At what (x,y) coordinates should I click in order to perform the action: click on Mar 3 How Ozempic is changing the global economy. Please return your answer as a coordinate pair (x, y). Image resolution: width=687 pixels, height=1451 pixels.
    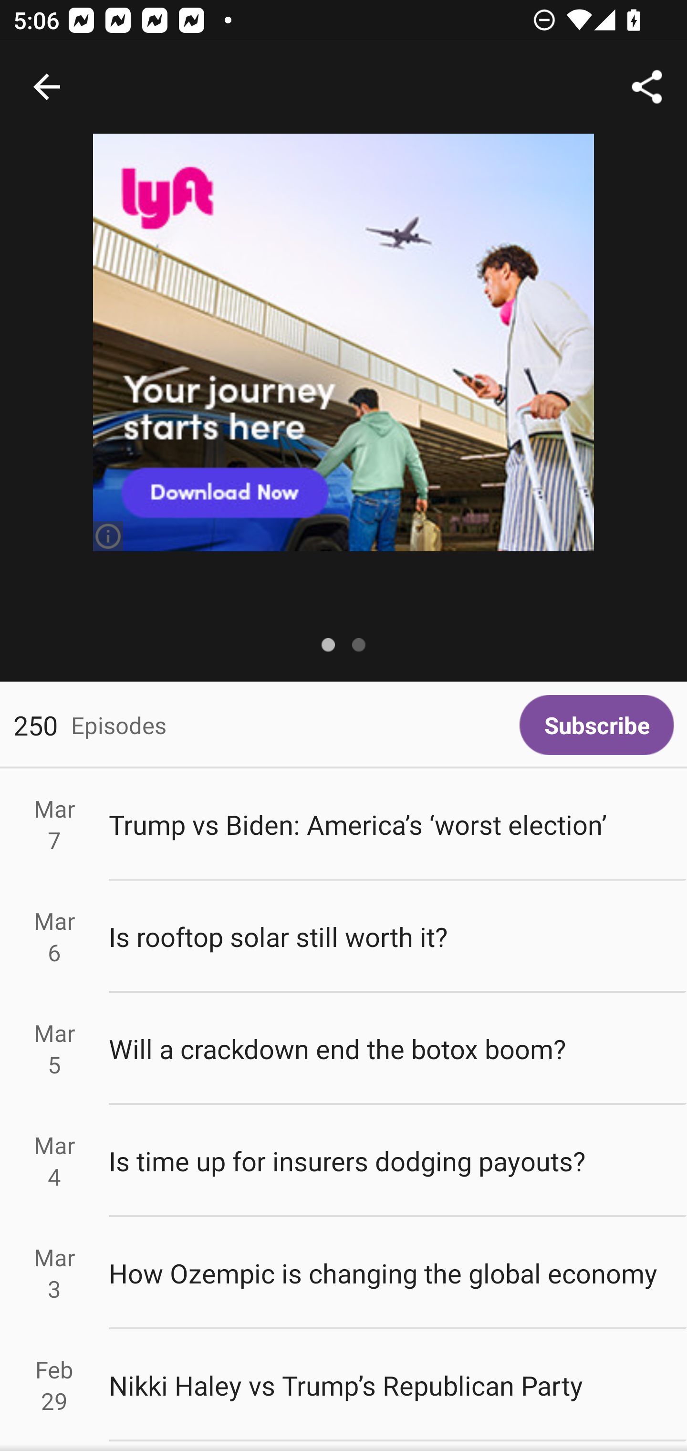
    Looking at the image, I should click on (343, 1273).